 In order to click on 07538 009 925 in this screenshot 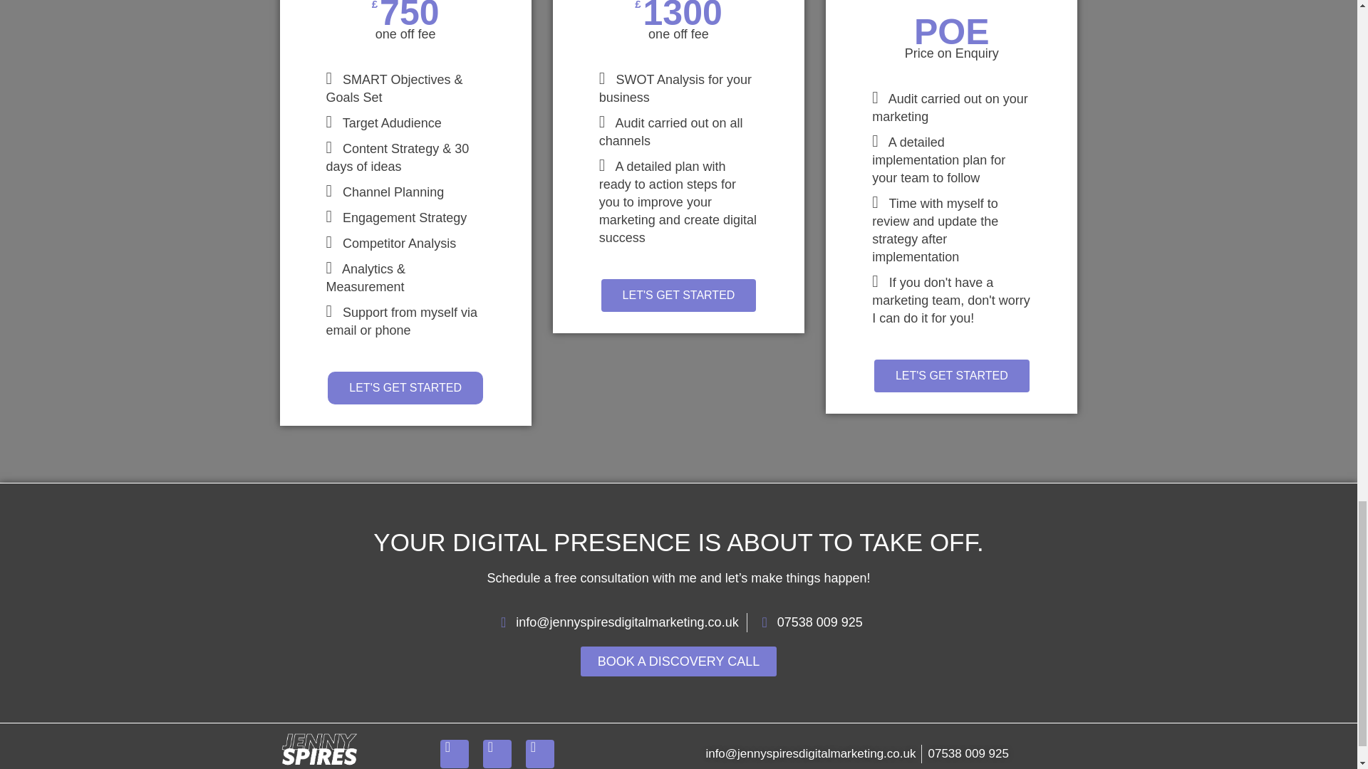, I will do `click(968, 754)`.